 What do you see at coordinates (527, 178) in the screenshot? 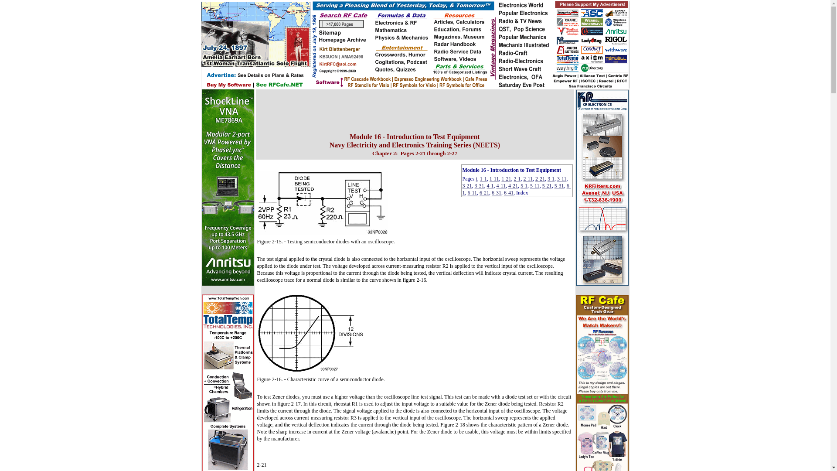
I see `2-11` at bounding box center [527, 178].